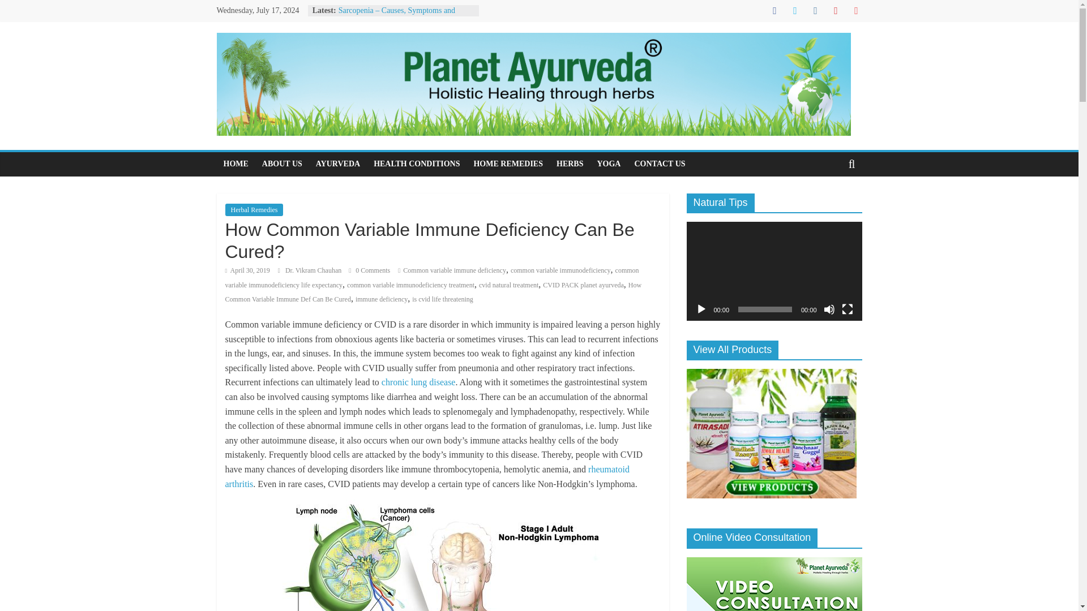  I want to click on 5:57 am, so click(247, 270).